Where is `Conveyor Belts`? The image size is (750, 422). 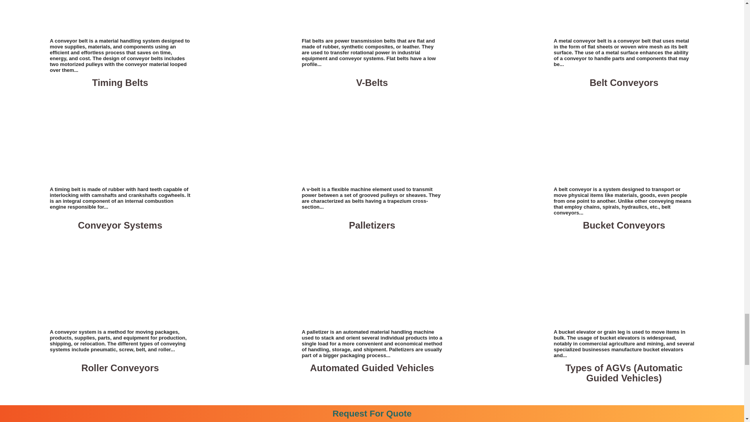 Conveyor Belts is located at coordinates (120, 18).